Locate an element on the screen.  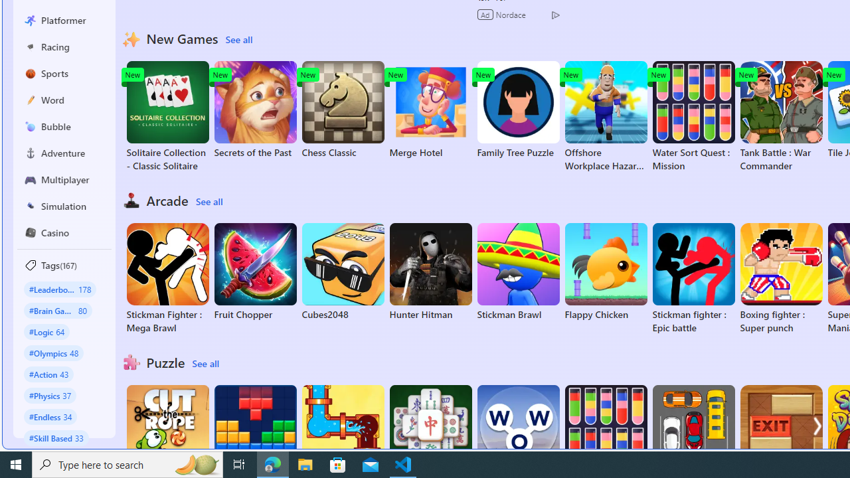
#Brain Games 80 is located at coordinates (58, 311).